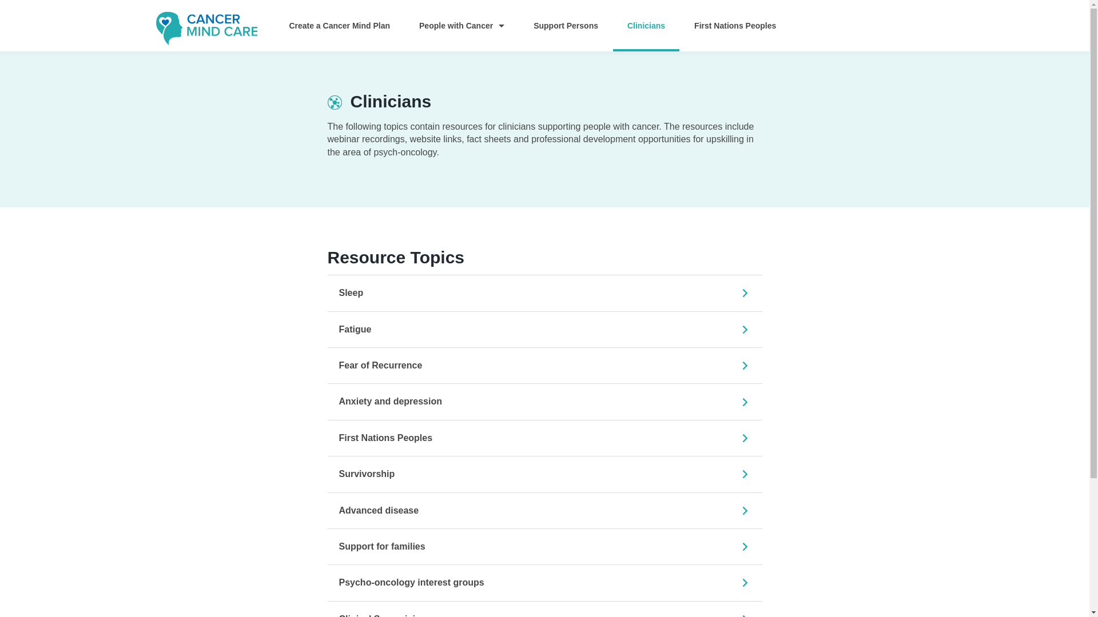 This screenshot has width=1098, height=617. I want to click on Psycho-oncology interest groups
bond-icon, so click(544, 583).